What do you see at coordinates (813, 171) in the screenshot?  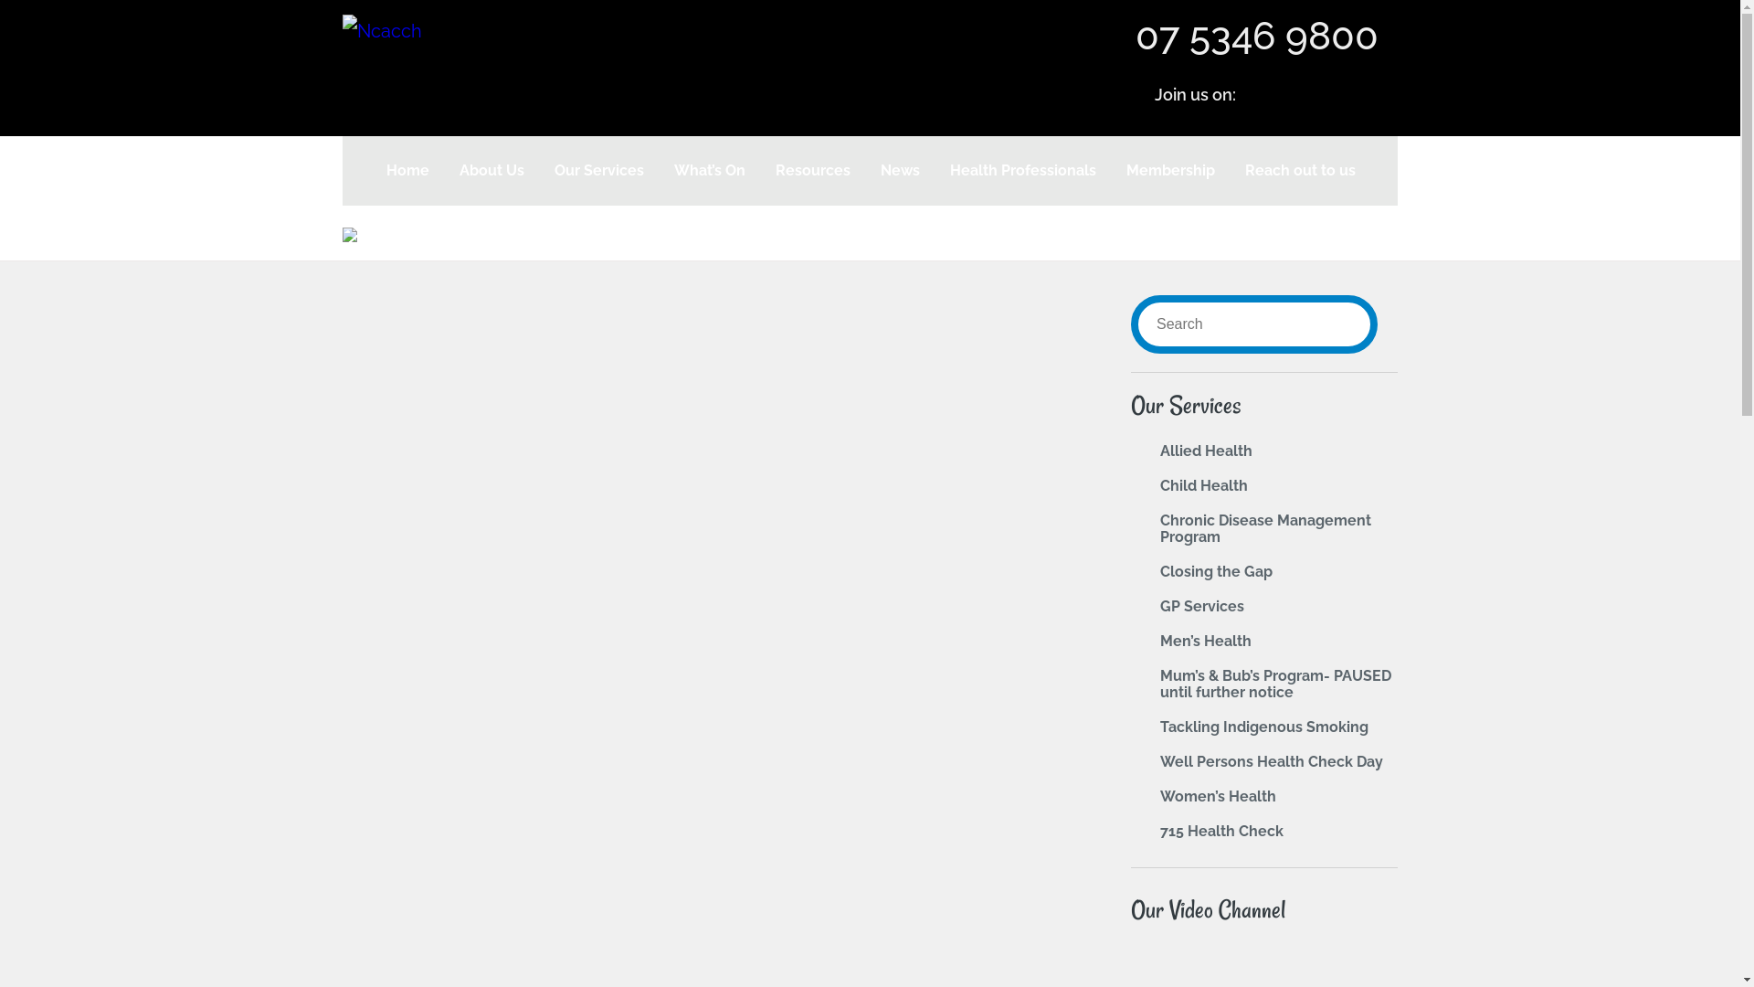 I see `Resources` at bounding box center [813, 171].